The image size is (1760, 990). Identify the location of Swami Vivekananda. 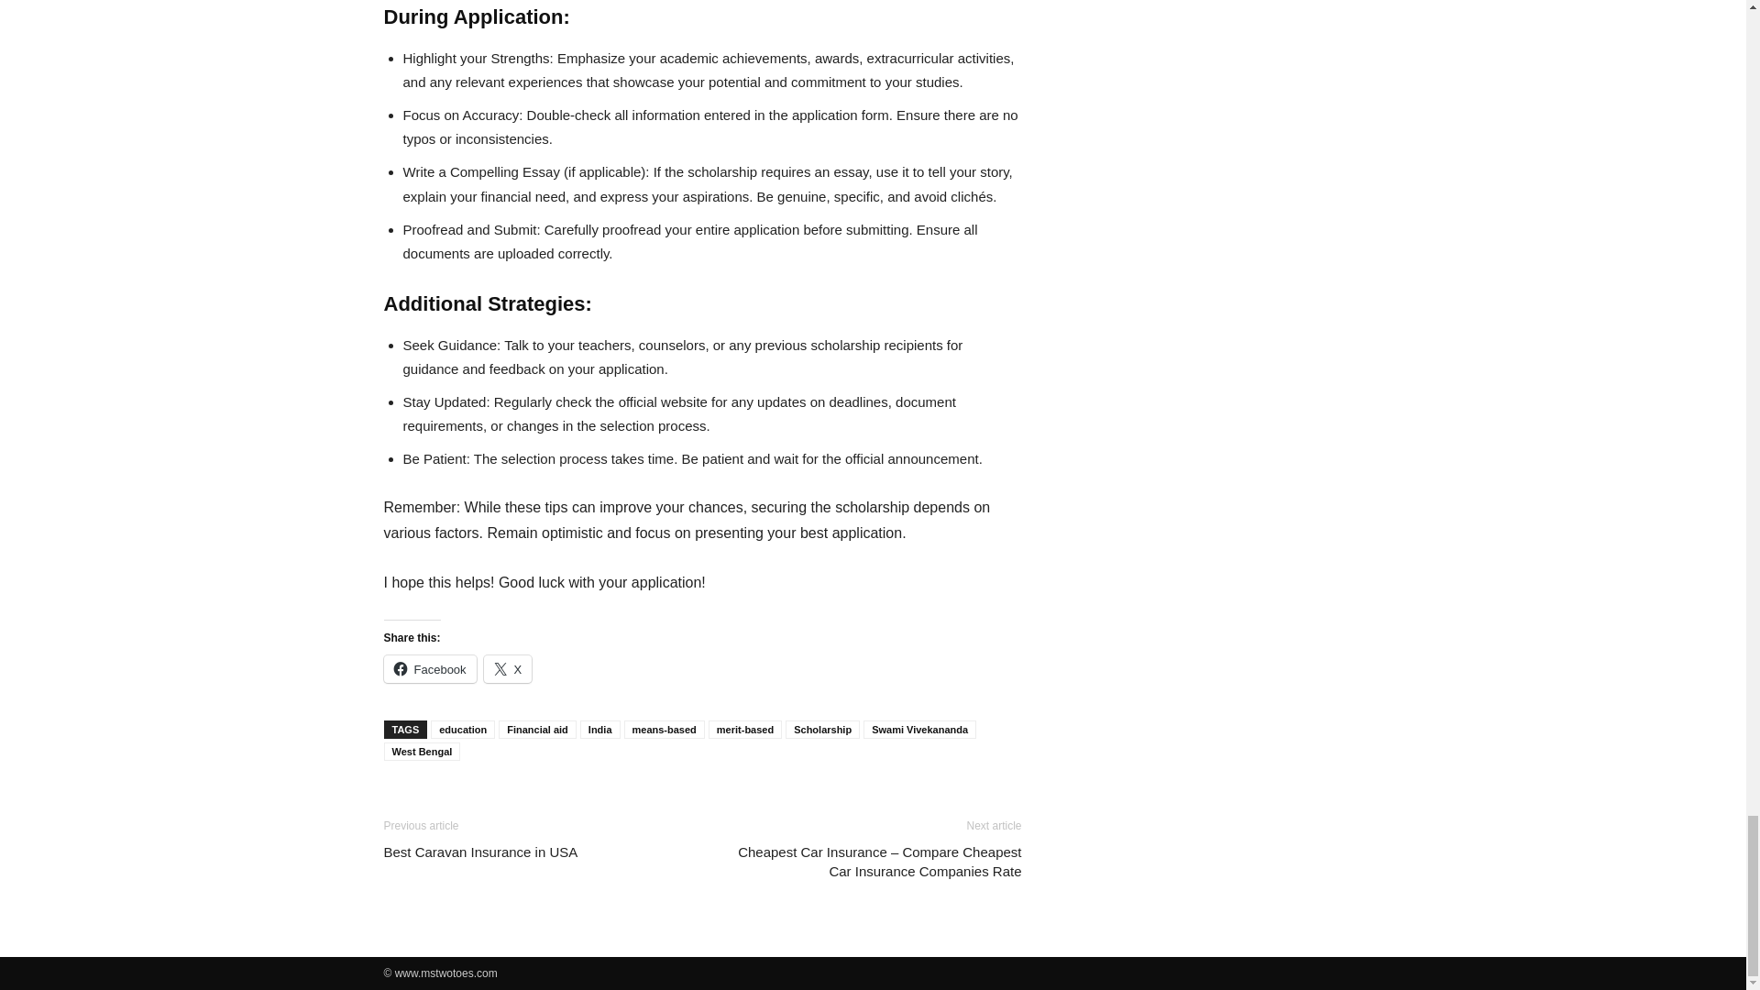
(920, 730).